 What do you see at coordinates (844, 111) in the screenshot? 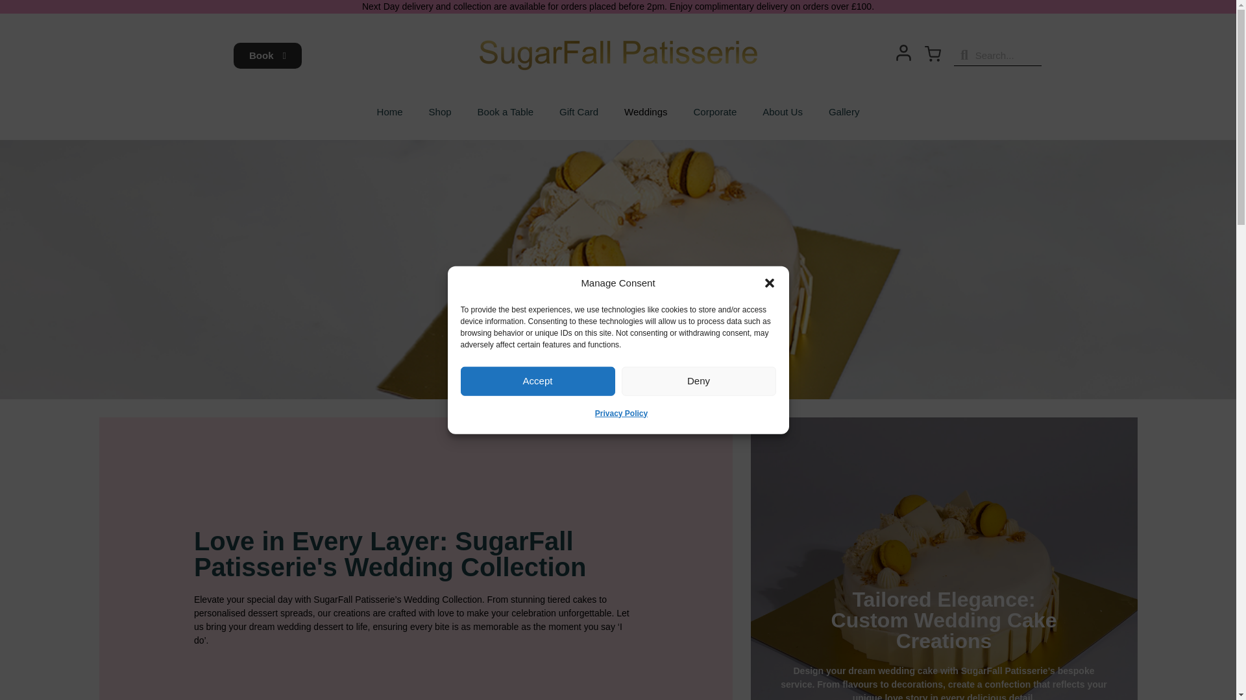
I see `Gallery` at bounding box center [844, 111].